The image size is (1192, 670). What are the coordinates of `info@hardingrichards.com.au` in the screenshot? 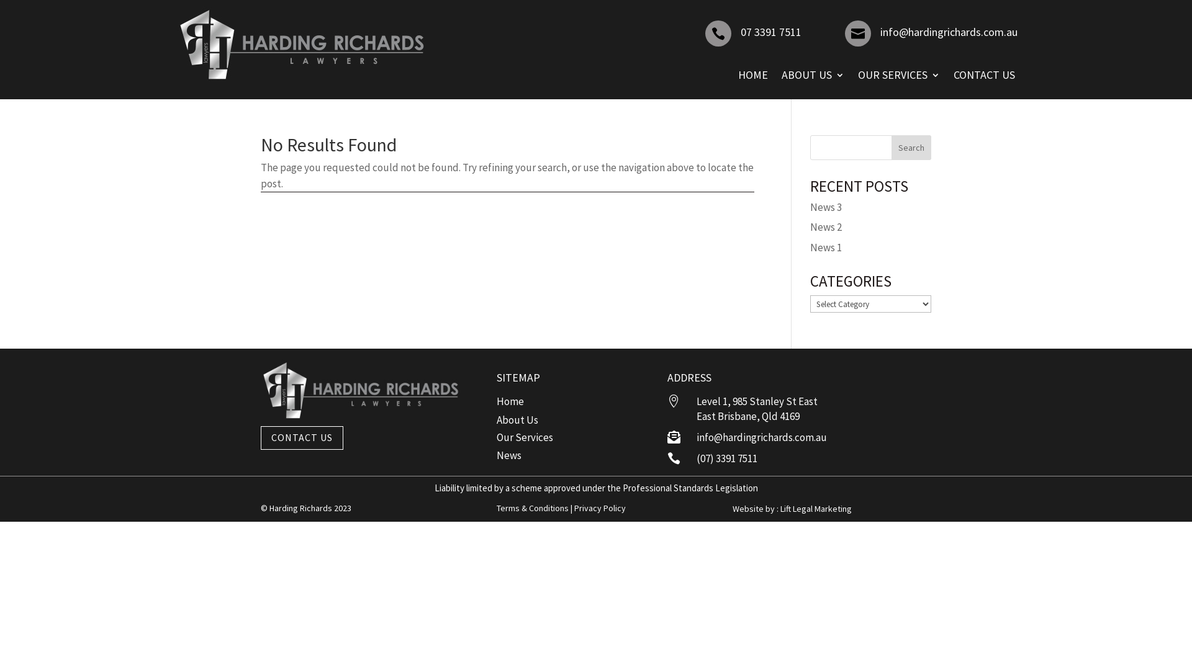 It's located at (949, 32).